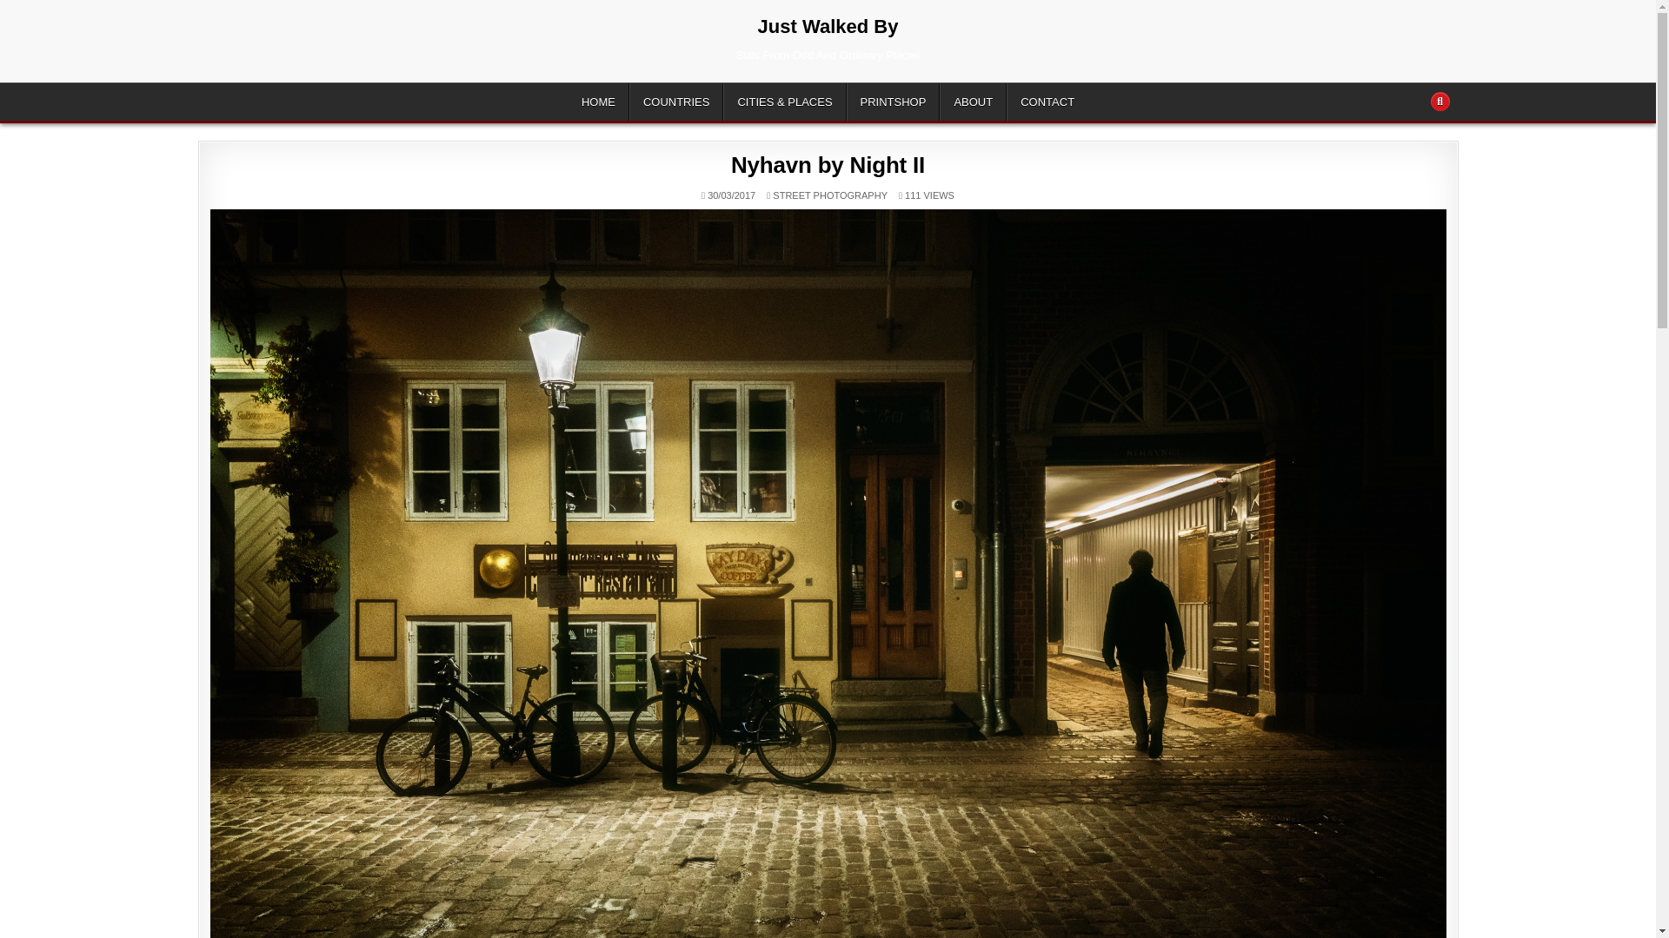  I want to click on ABOUT, so click(972, 102).